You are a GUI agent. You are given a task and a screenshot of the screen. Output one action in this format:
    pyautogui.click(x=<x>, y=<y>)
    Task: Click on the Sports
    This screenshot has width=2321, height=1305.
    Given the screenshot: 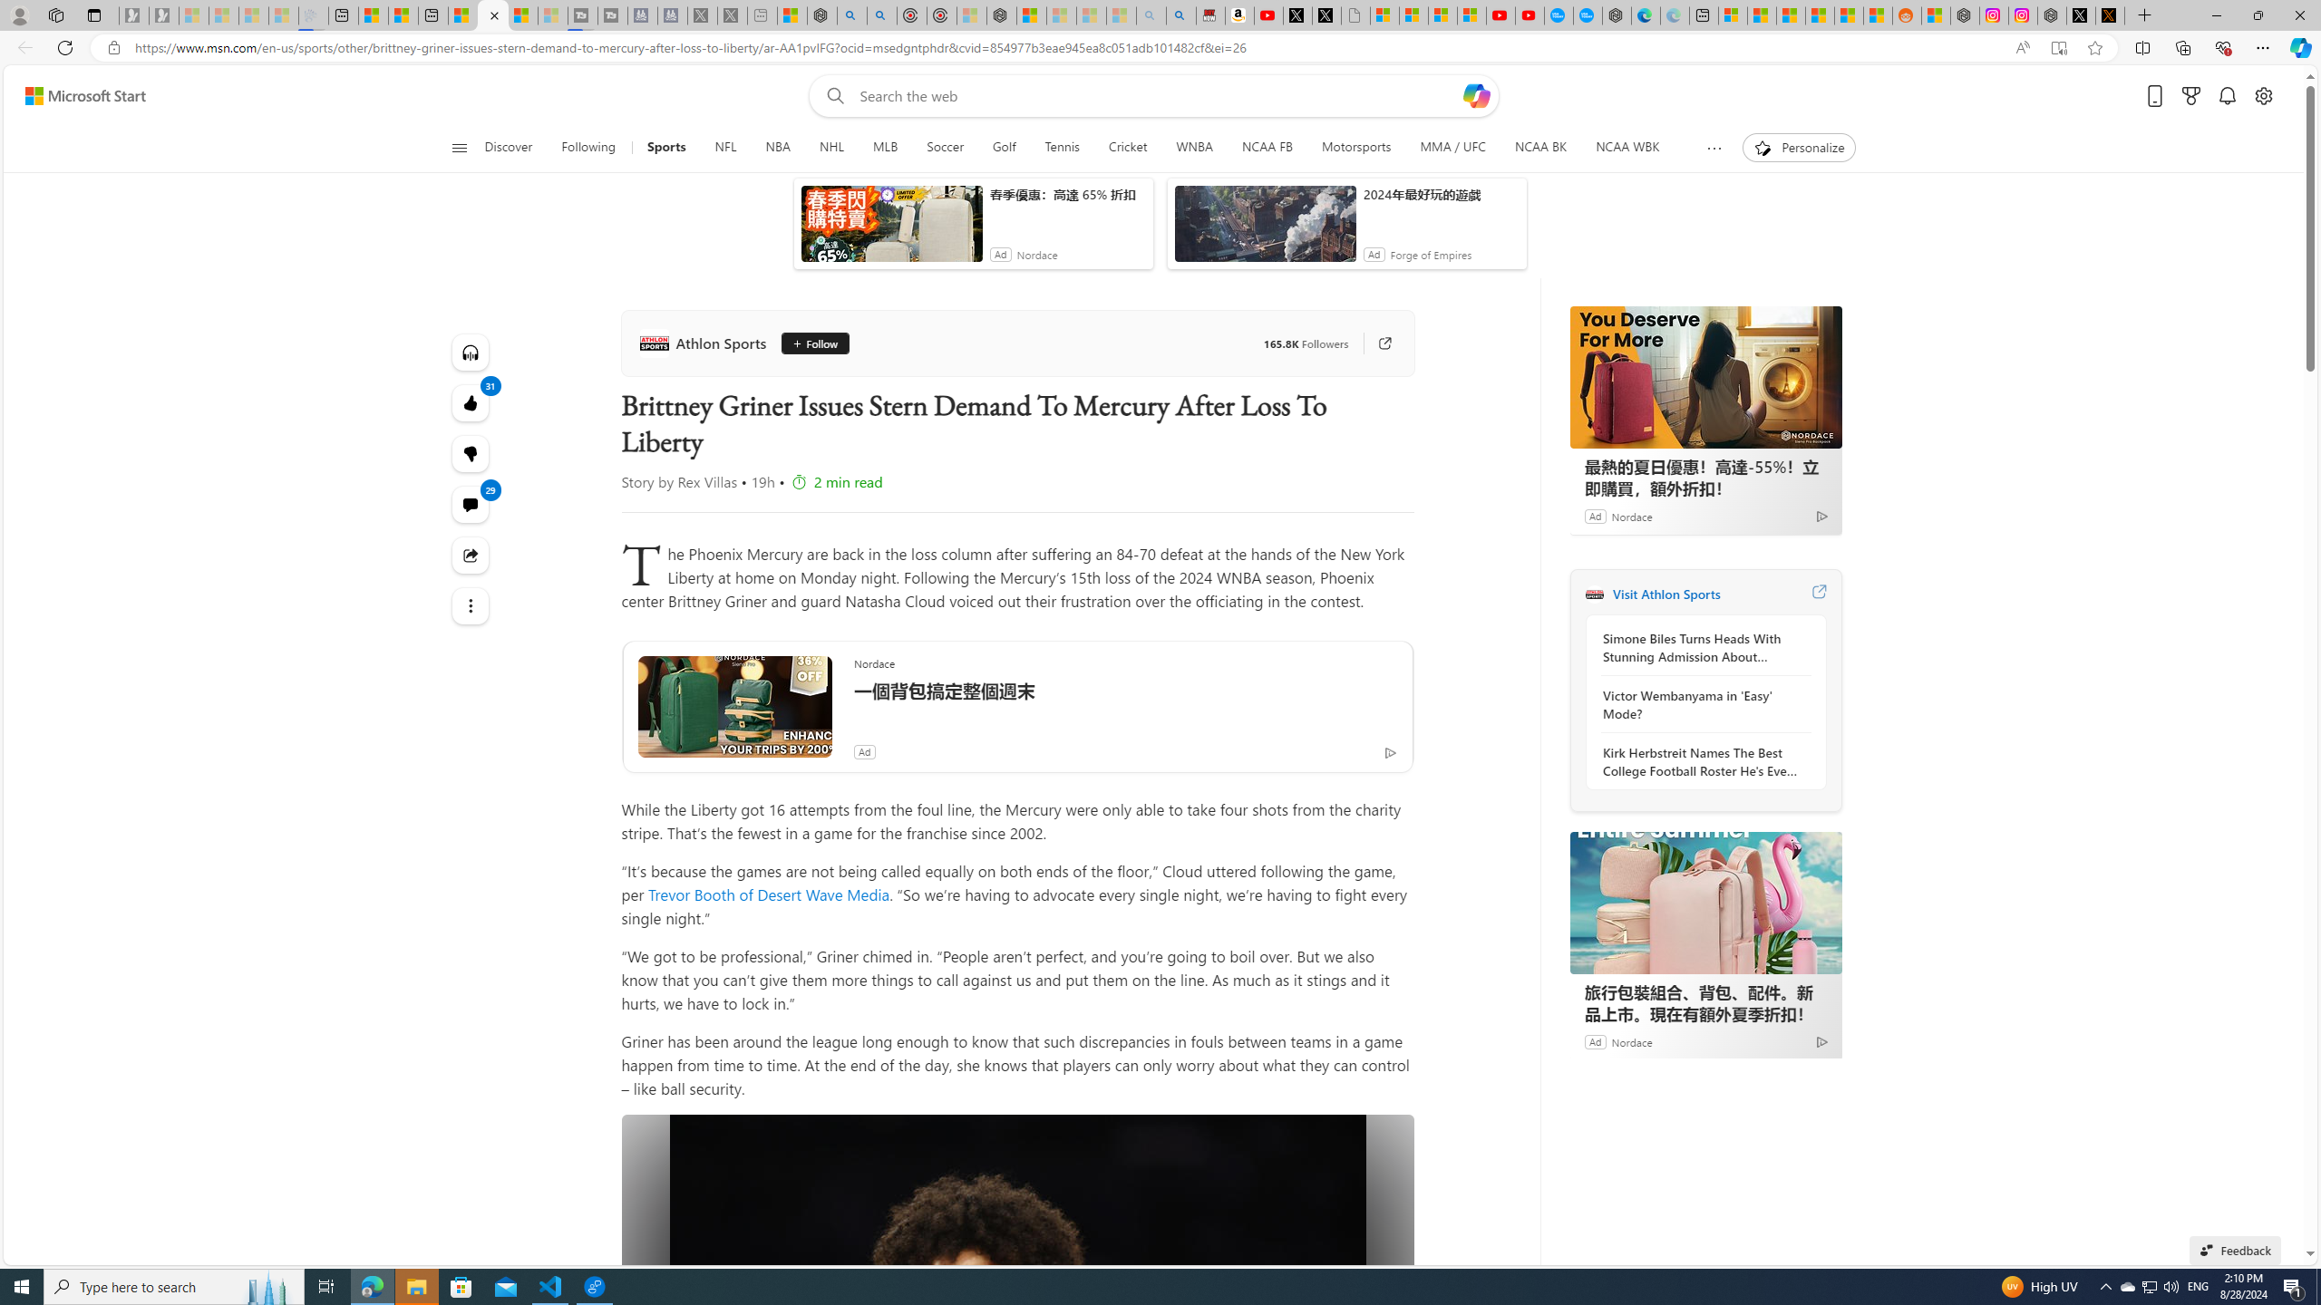 What is the action you would take?
    pyautogui.click(x=667, y=148)
    